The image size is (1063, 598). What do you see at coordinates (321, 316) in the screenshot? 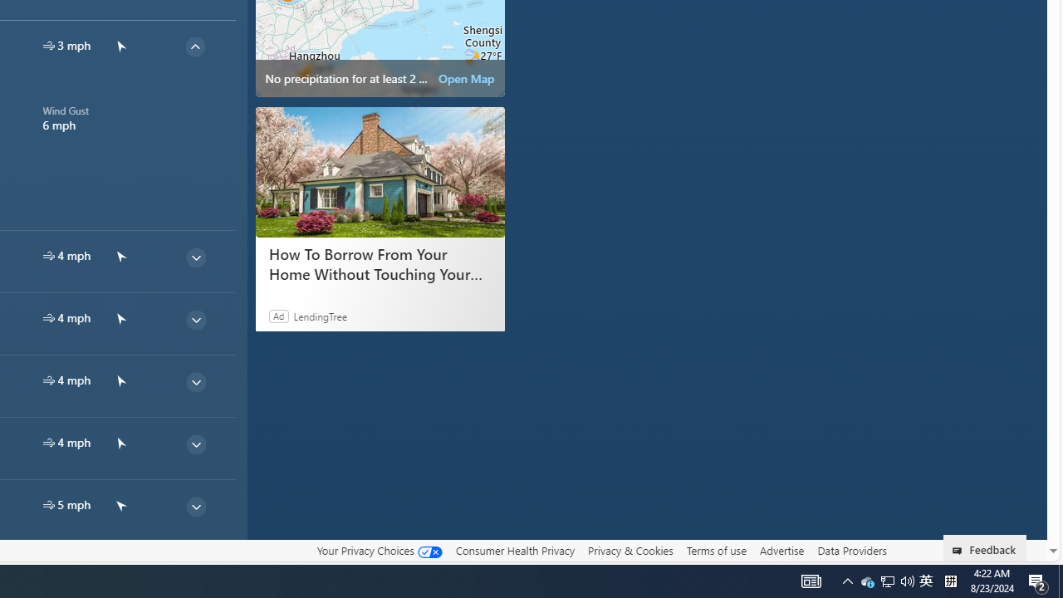
I see `LendingTree` at bounding box center [321, 316].